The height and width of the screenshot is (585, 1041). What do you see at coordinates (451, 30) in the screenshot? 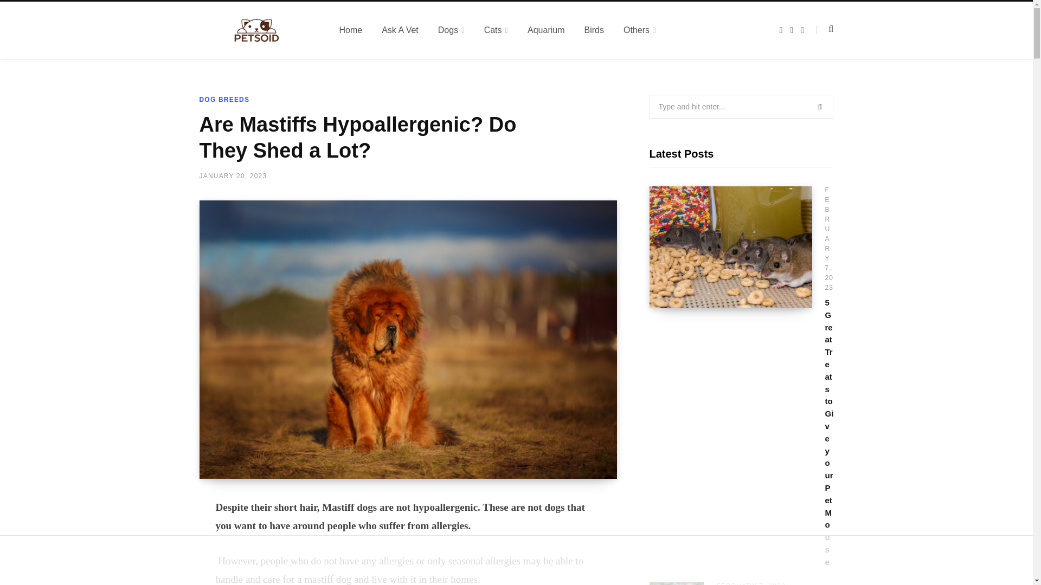
I see `Dogs` at bounding box center [451, 30].